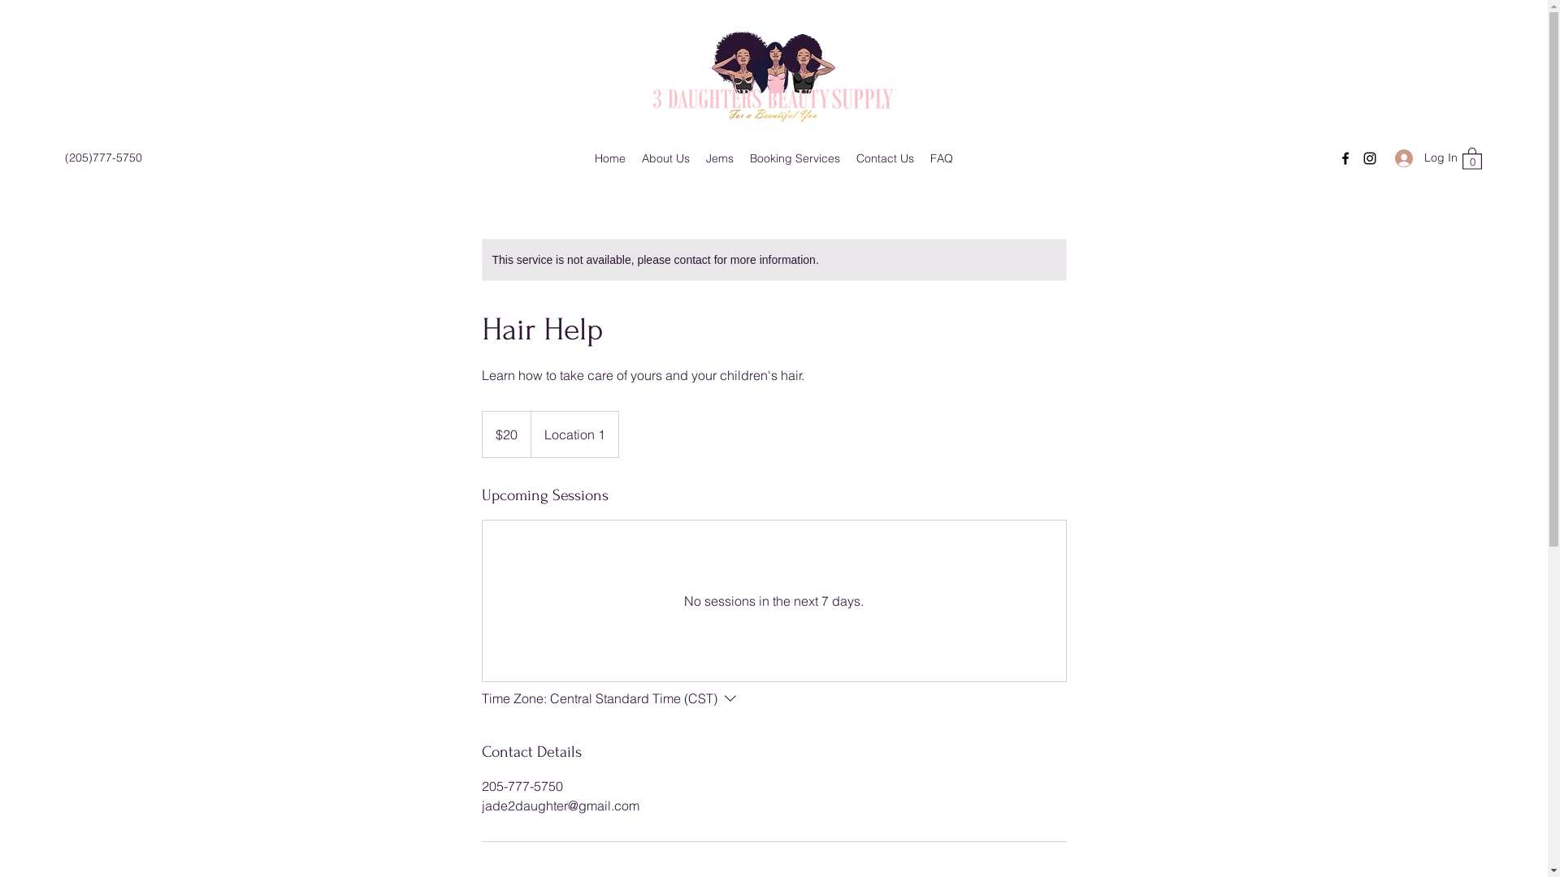 The image size is (1560, 877). What do you see at coordinates (1420, 158) in the screenshot?
I see `Log In` at bounding box center [1420, 158].